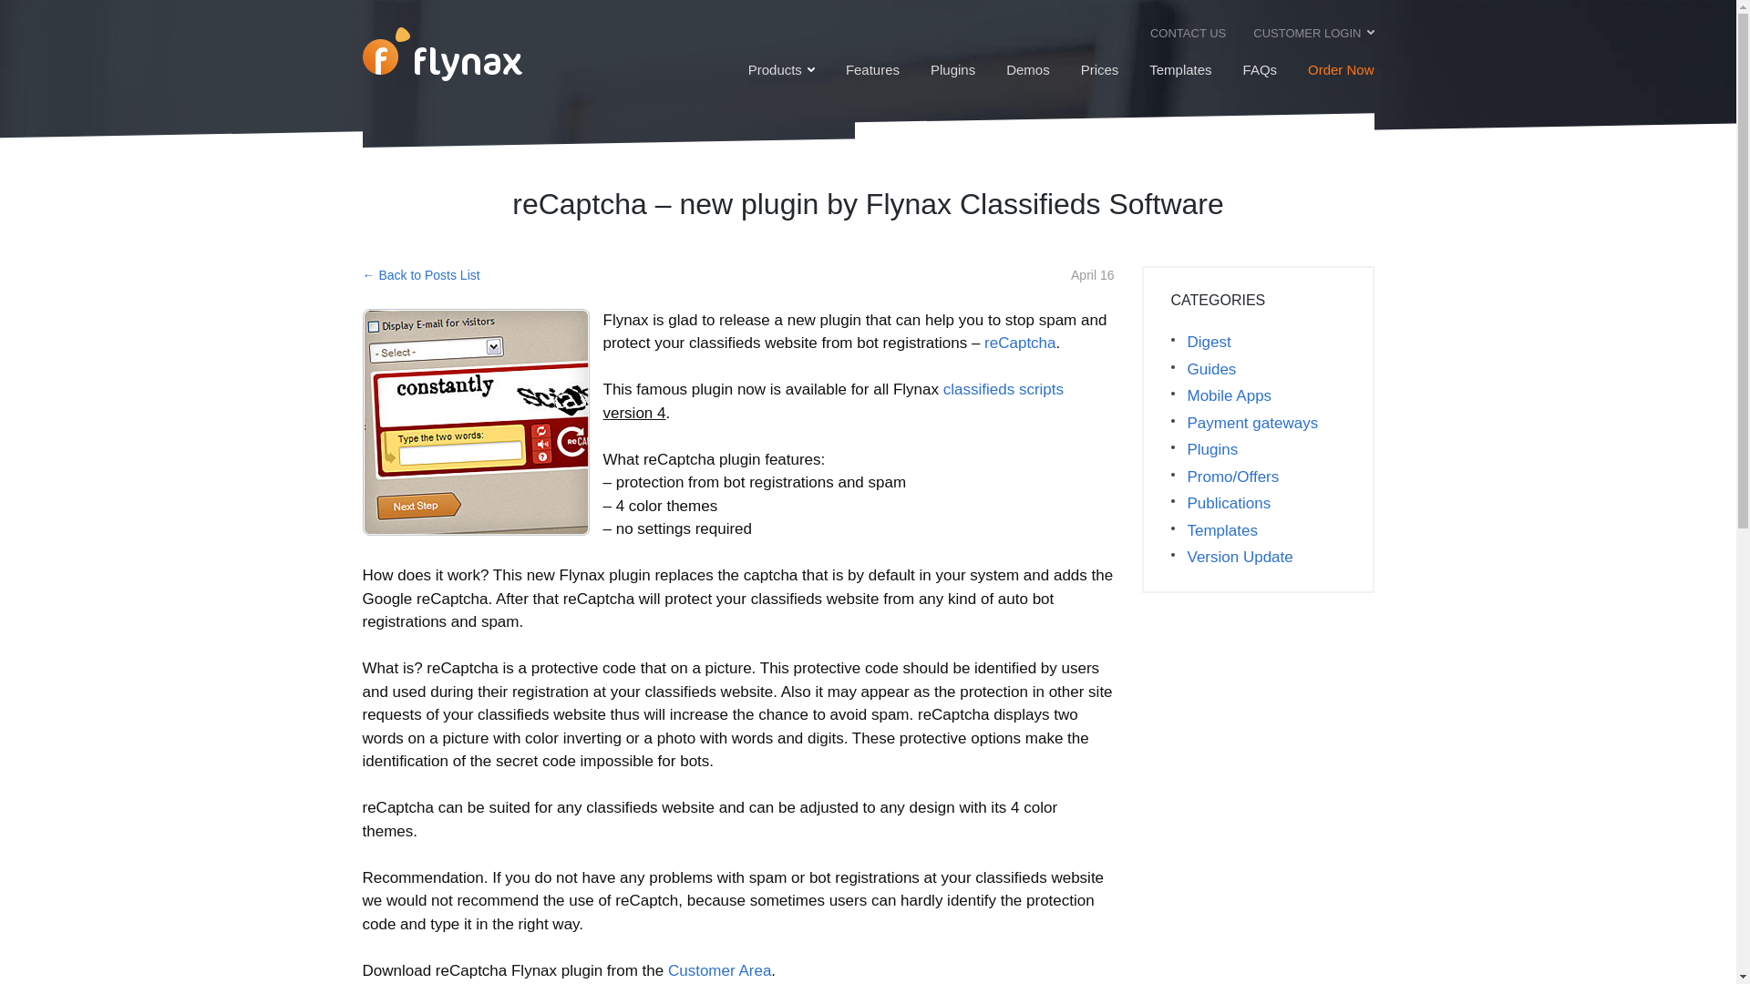 This screenshot has height=984, width=1750. What do you see at coordinates (1212, 448) in the screenshot?
I see `Plugins` at bounding box center [1212, 448].